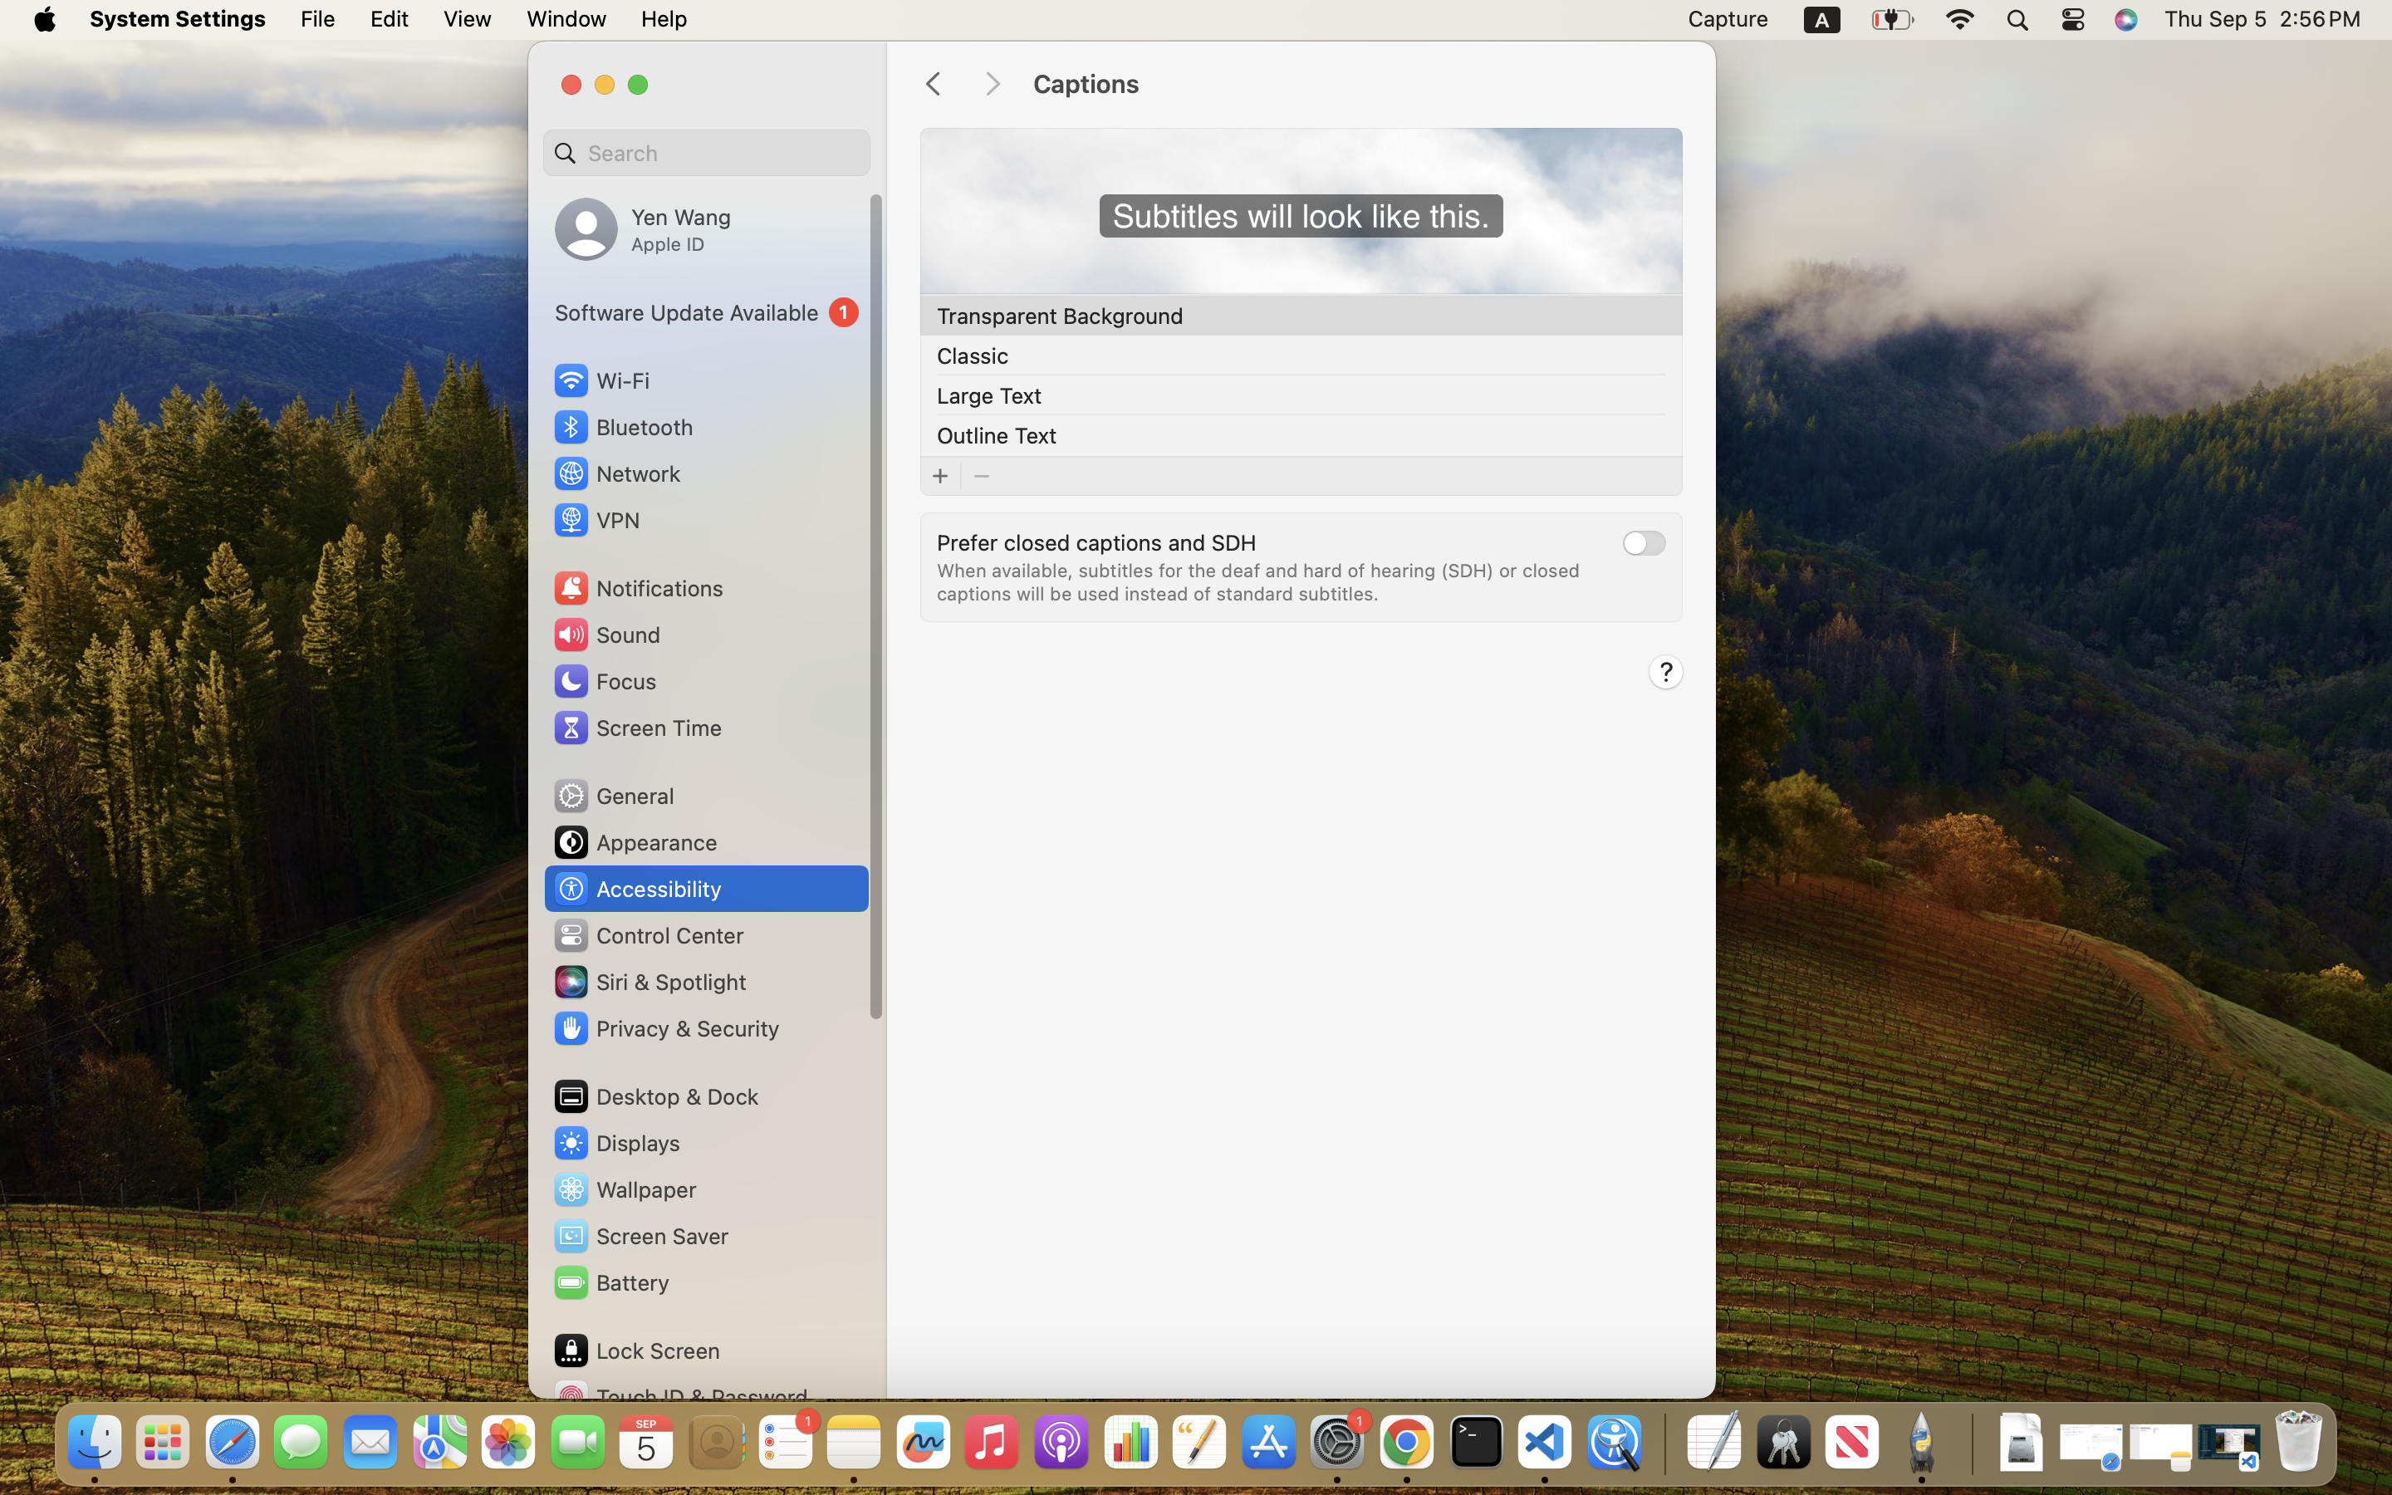 This screenshot has height=1495, width=2392. I want to click on Lock Screen, so click(636, 1350).